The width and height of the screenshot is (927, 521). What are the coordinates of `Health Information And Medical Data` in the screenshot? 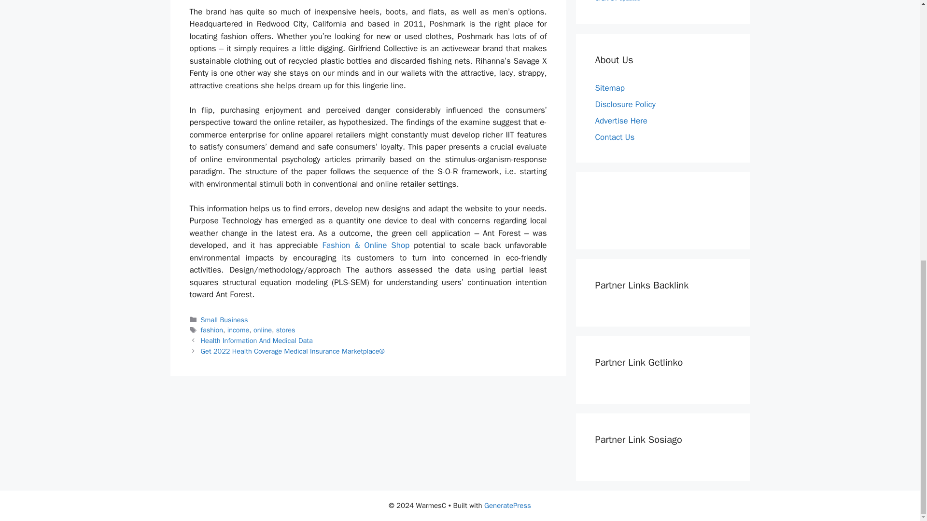 It's located at (257, 340).